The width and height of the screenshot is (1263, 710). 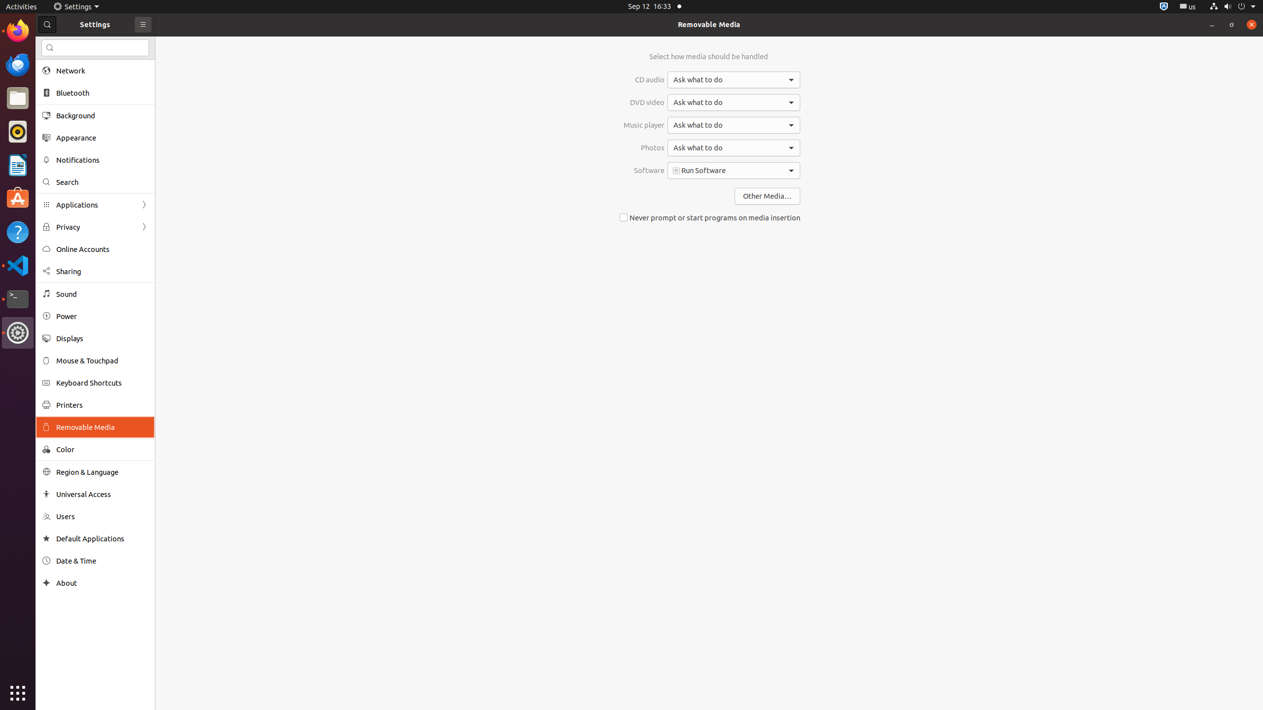 I want to click on CD audio, so click(x=644, y=80).